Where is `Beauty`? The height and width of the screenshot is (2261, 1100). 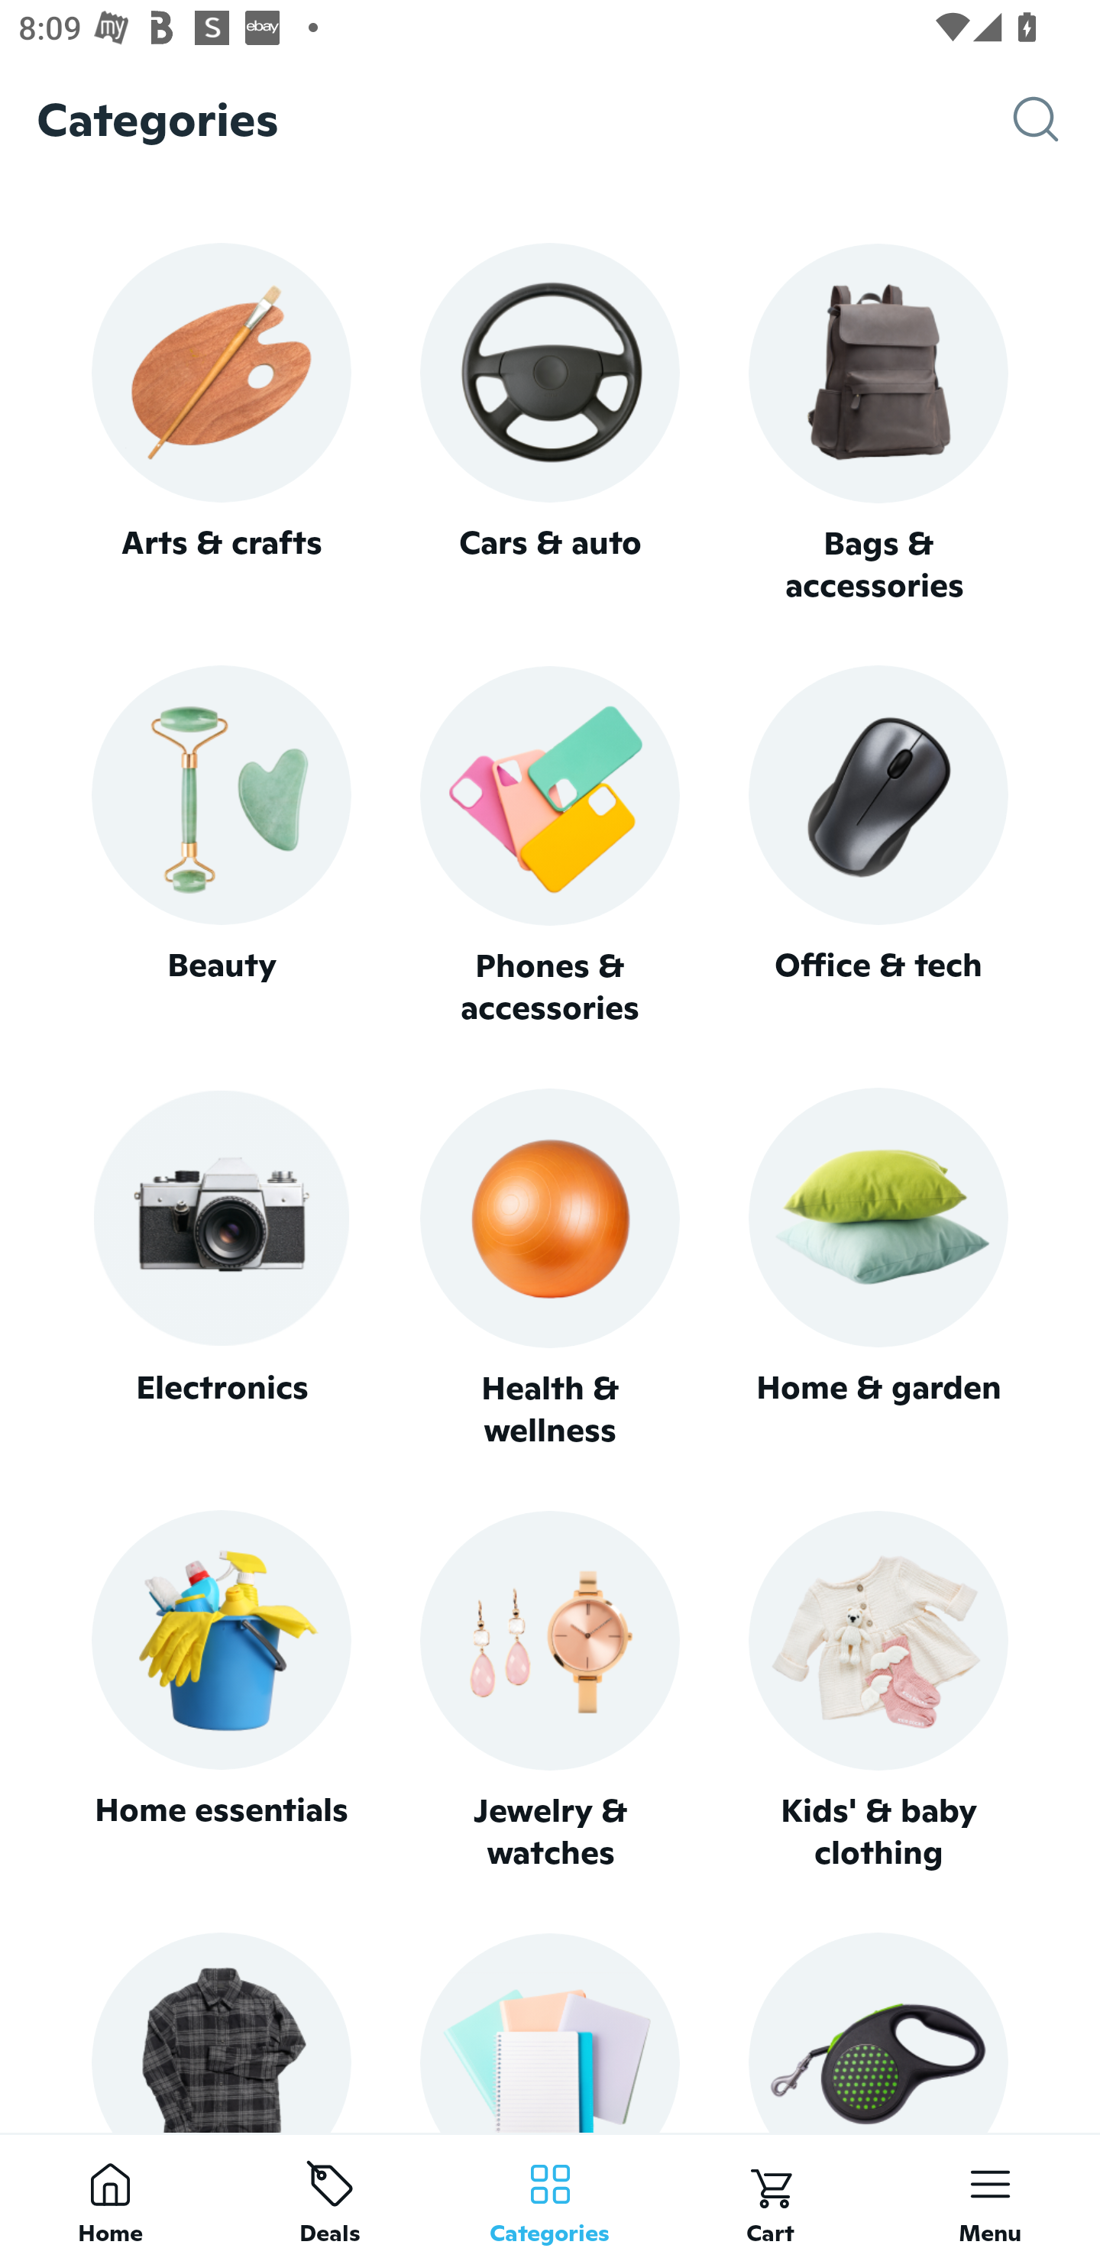
Beauty is located at coordinates (221, 846).